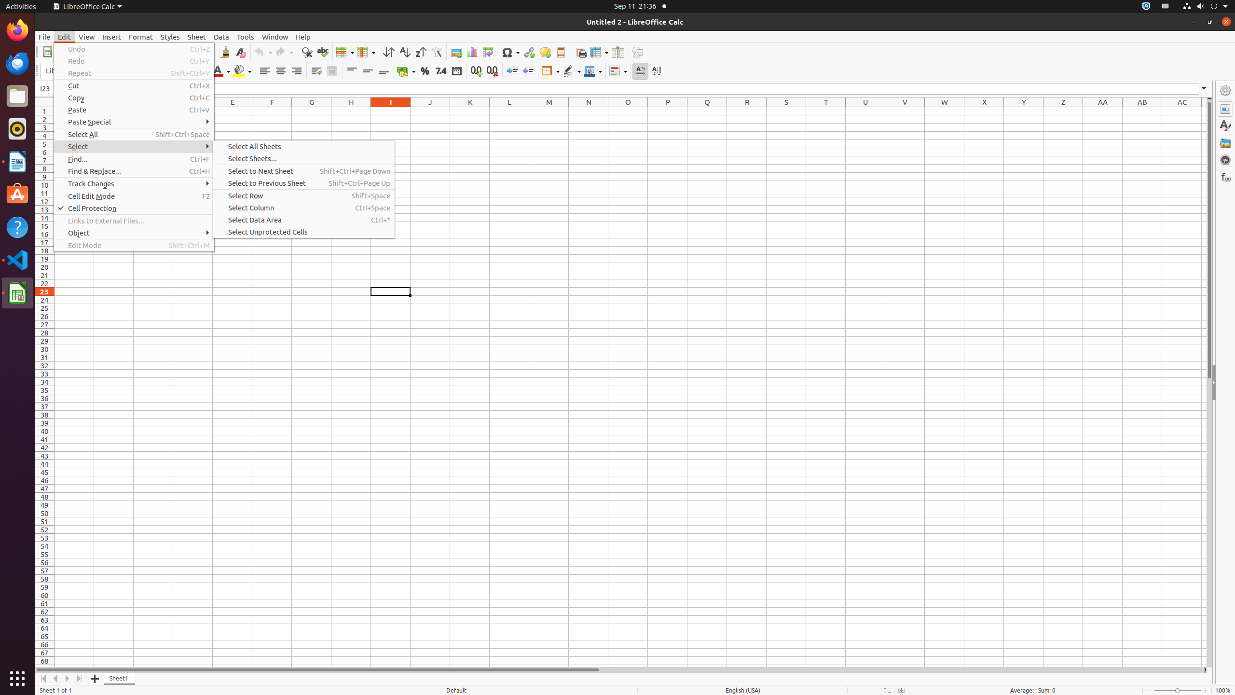 This screenshot has height=695, width=1235. What do you see at coordinates (391, 111) in the screenshot?
I see `I1` at bounding box center [391, 111].